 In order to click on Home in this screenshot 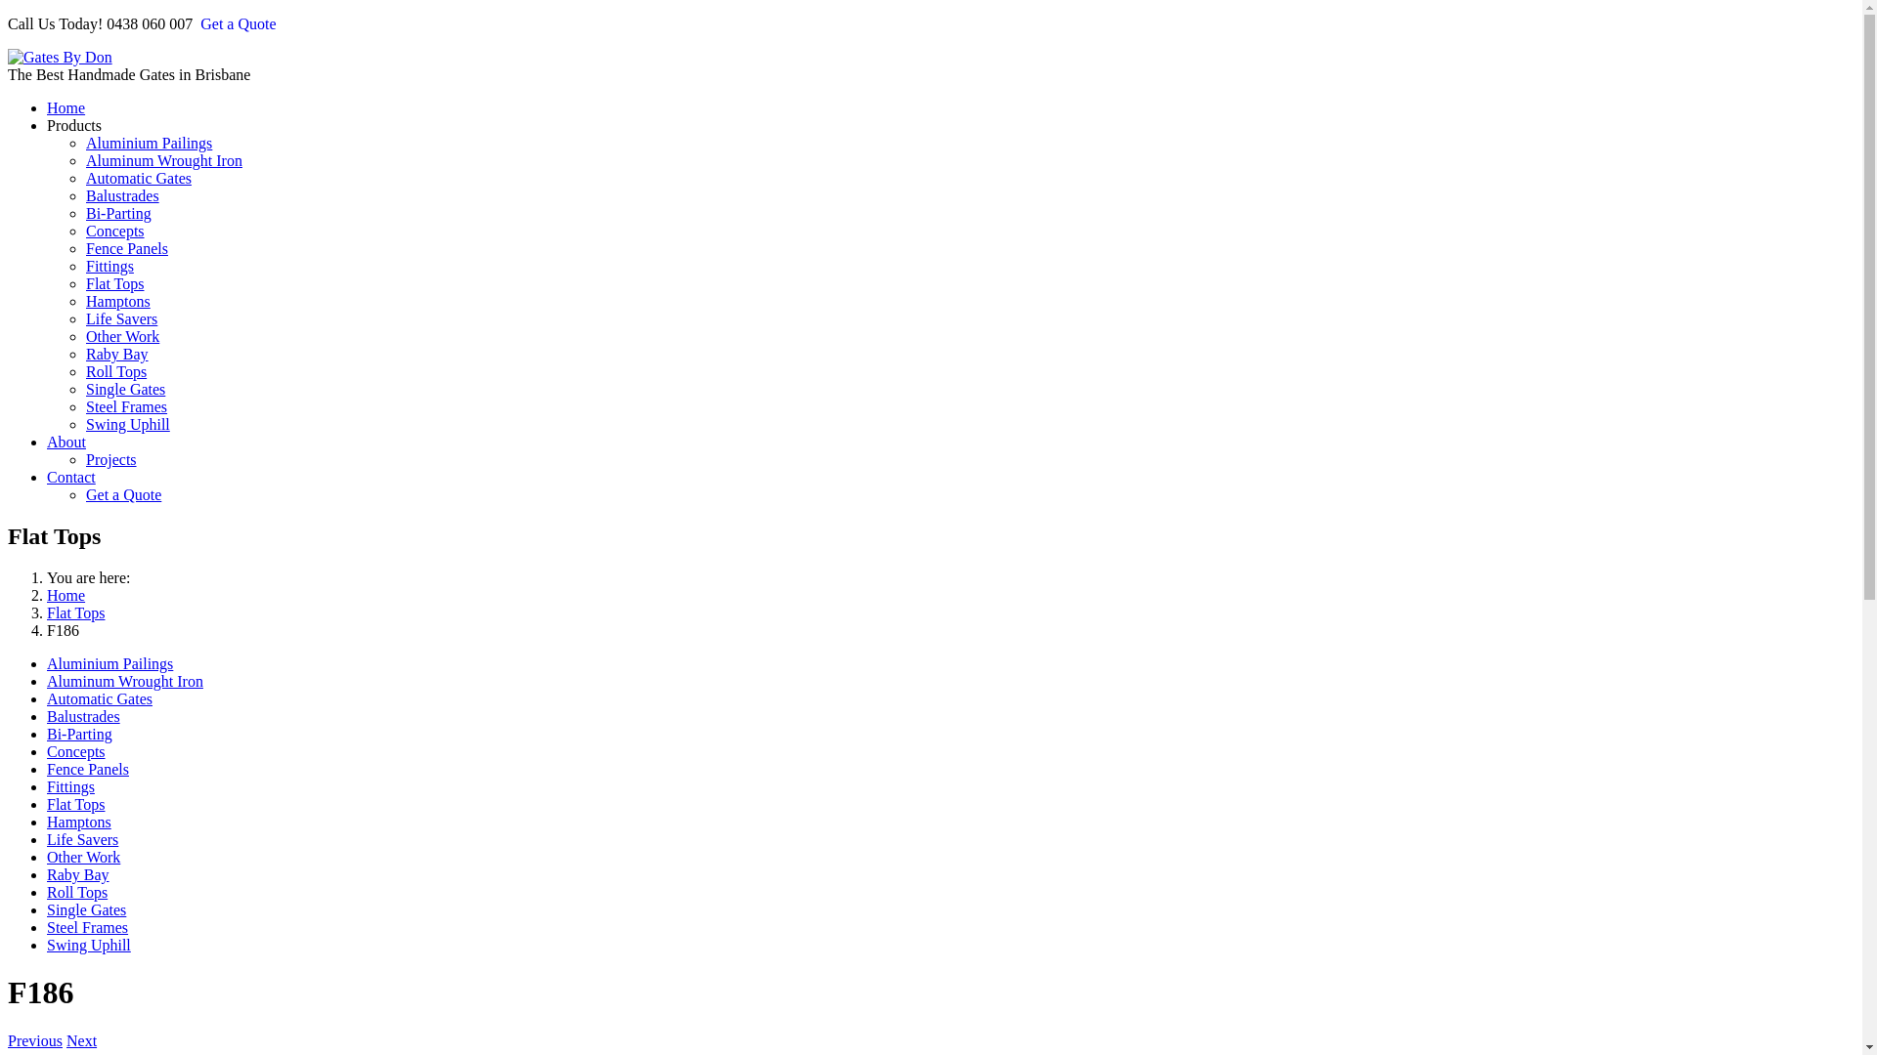, I will do `click(66, 107)`.